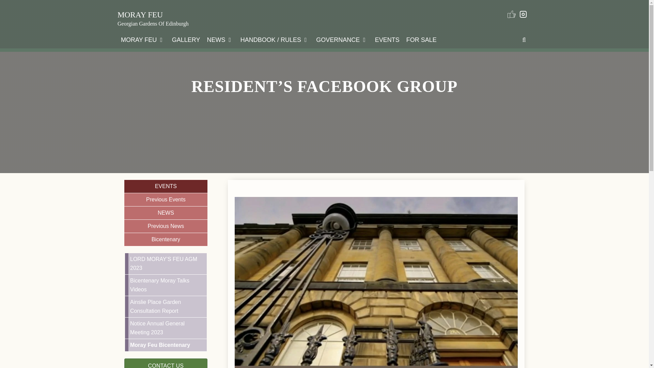 This screenshot has height=368, width=654. Describe the element at coordinates (387, 40) in the screenshot. I see `EVENTS` at that location.